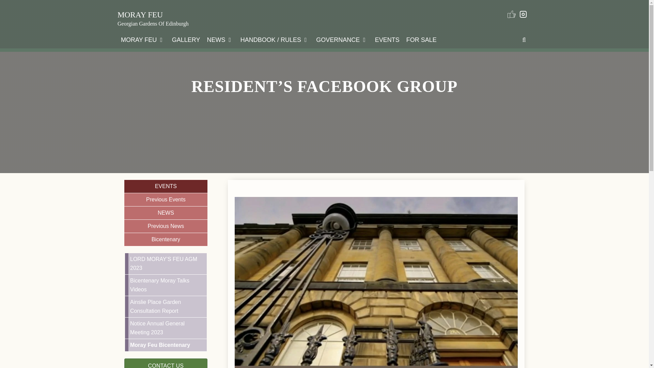 This screenshot has height=368, width=654. Describe the element at coordinates (387, 40) in the screenshot. I see `EVENTS` at that location.